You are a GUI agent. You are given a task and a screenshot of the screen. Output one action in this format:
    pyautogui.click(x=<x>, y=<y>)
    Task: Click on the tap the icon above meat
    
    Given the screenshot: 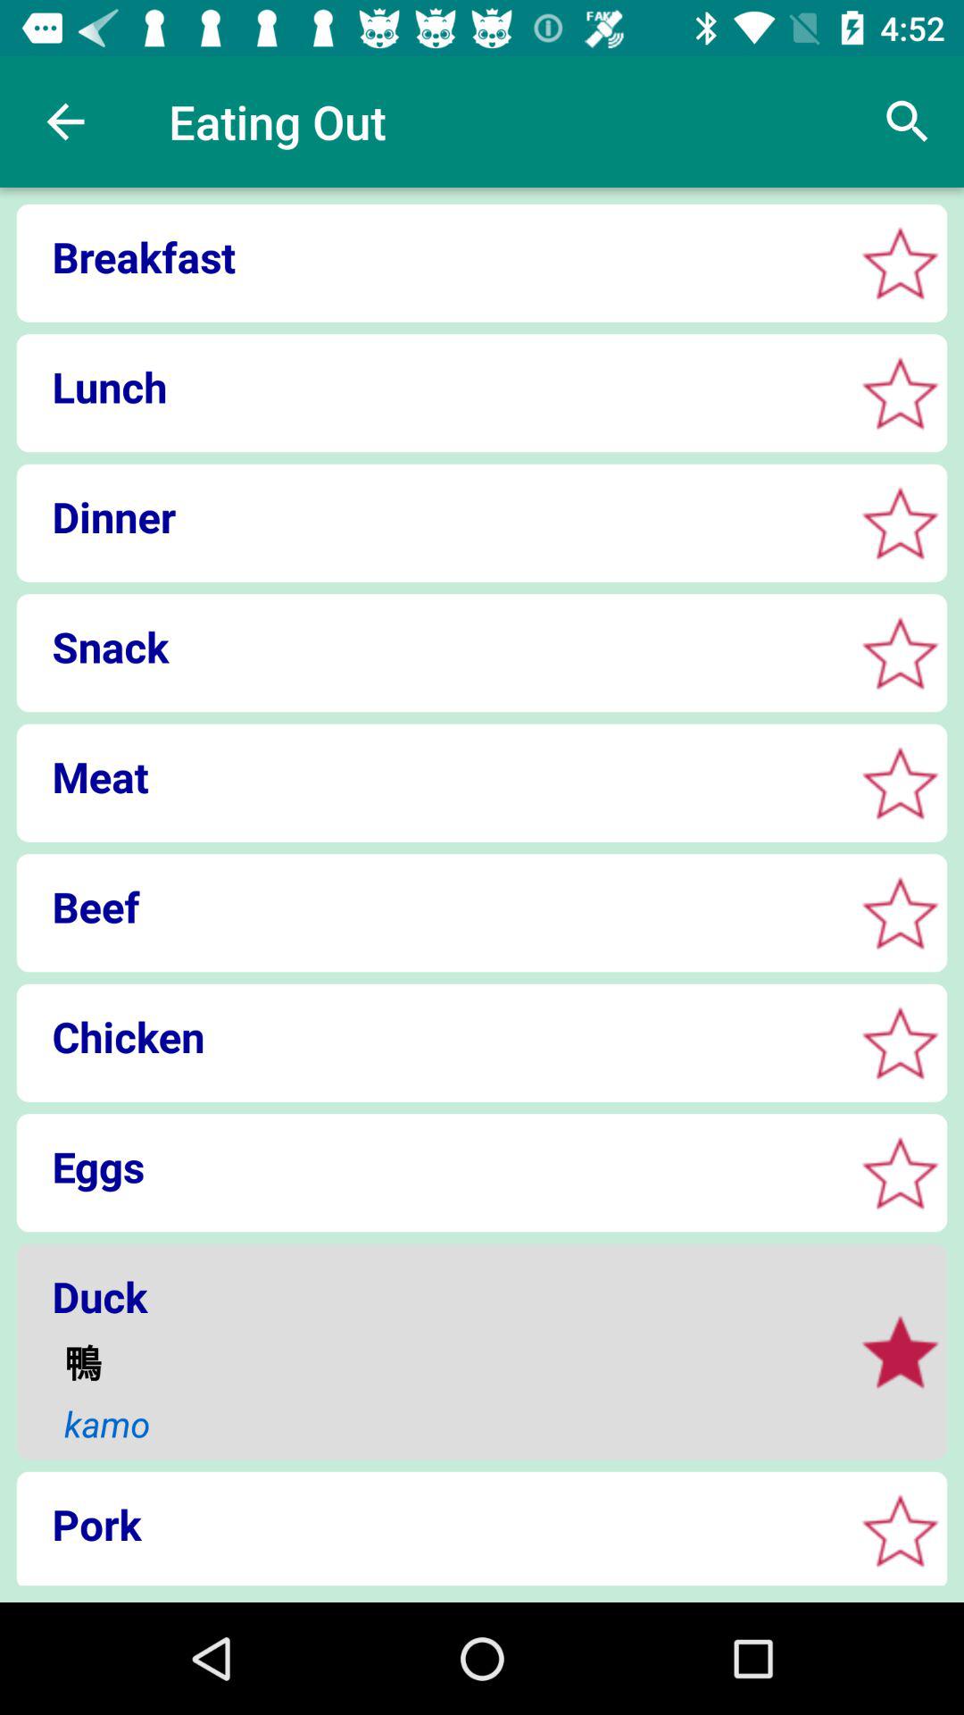 What is the action you would take?
    pyautogui.click(x=428, y=647)
    